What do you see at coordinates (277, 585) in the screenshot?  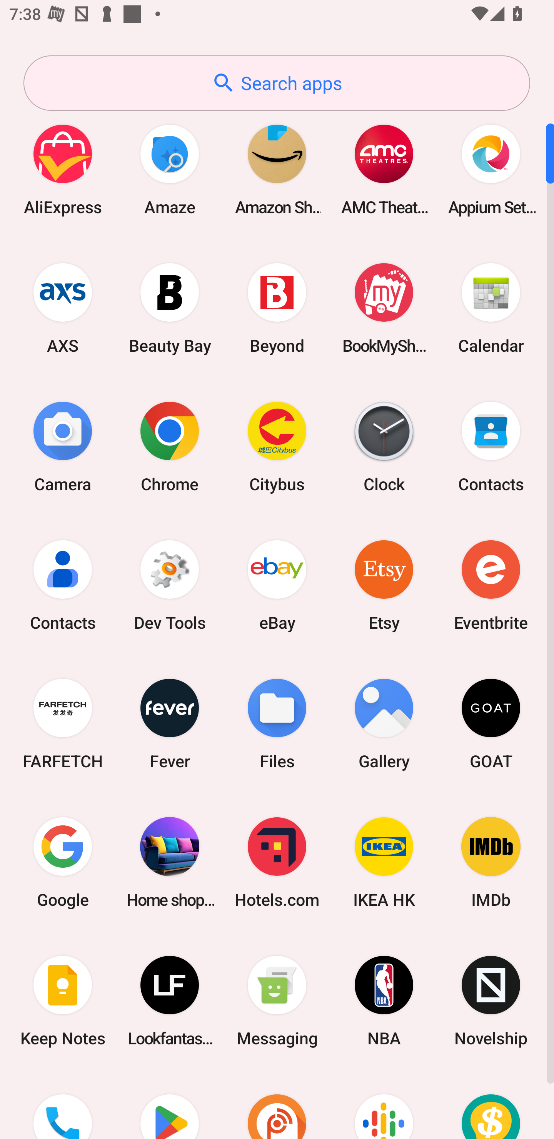 I see `eBay` at bounding box center [277, 585].